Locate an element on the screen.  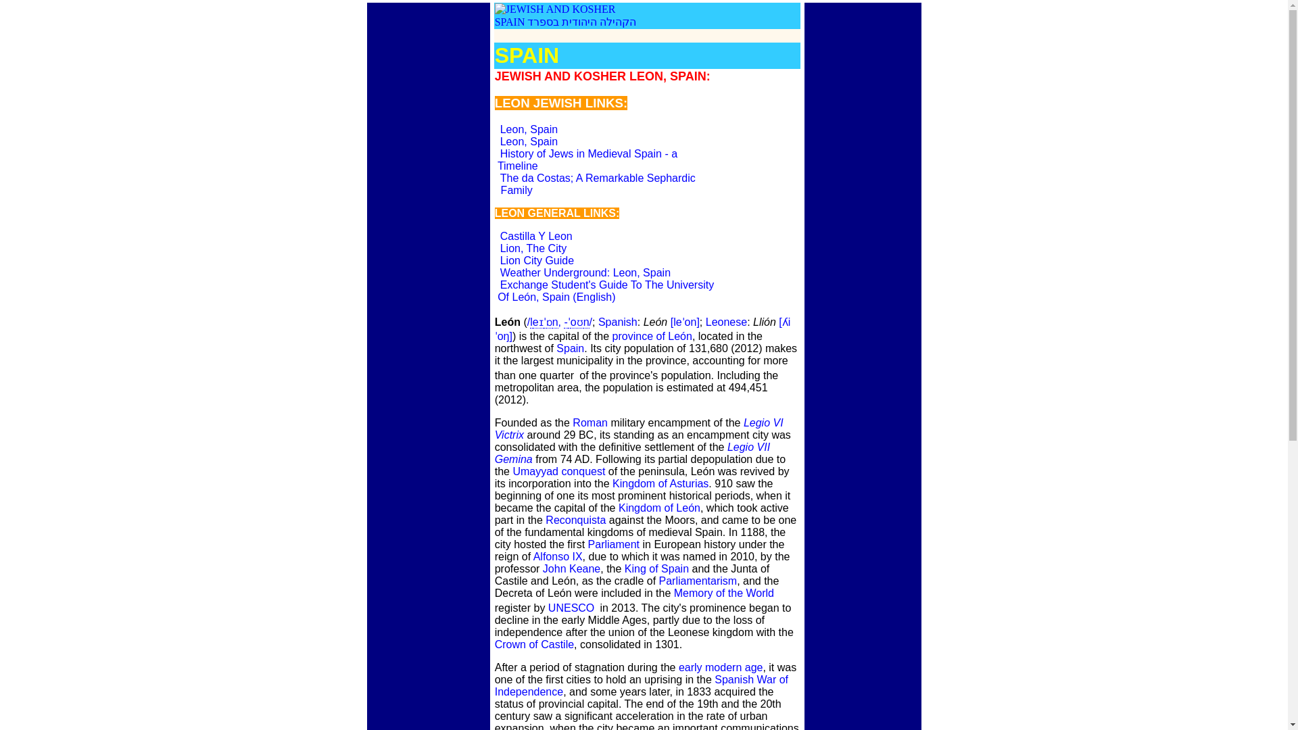
Umayyad conquest is located at coordinates (614, 545).